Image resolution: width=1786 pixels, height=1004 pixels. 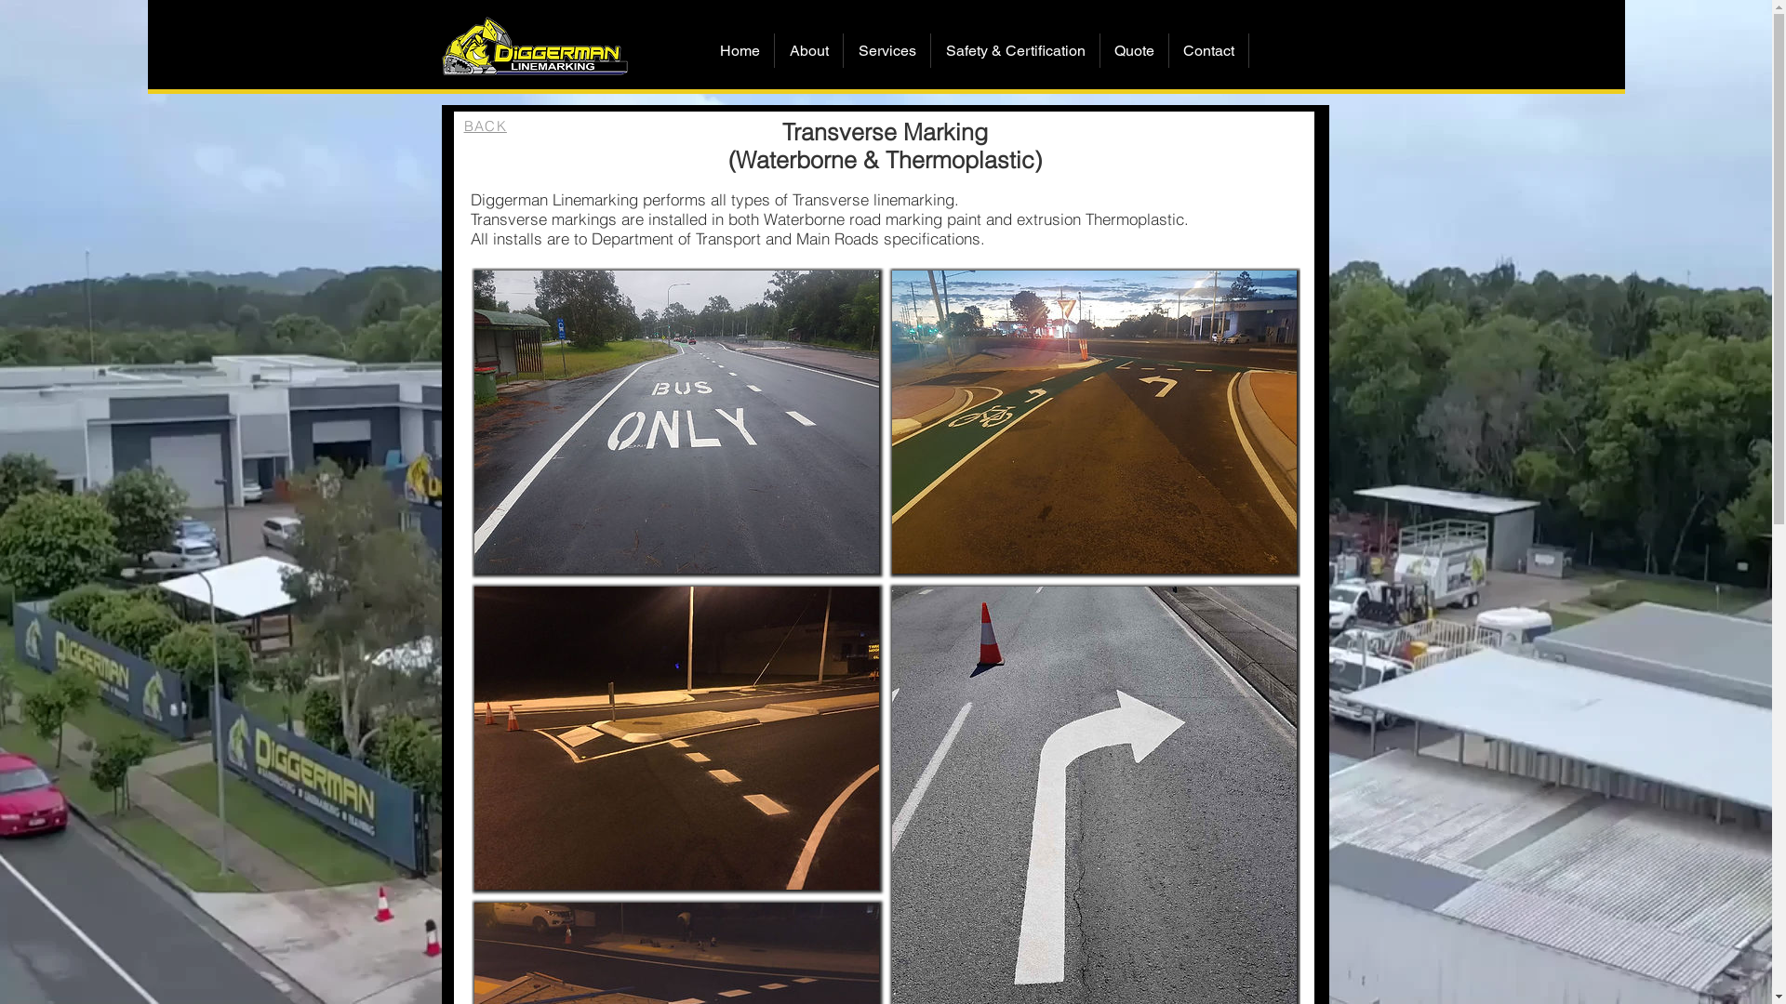 What do you see at coordinates (1016, 50) in the screenshot?
I see `Safety & Certification` at bounding box center [1016, 50].